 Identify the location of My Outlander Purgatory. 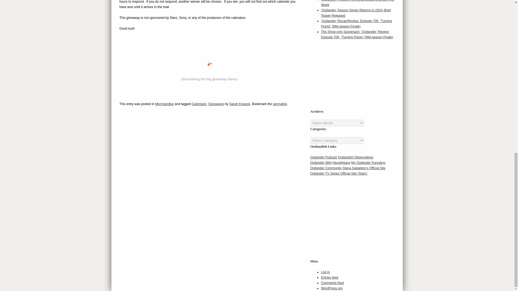
(368, 163).